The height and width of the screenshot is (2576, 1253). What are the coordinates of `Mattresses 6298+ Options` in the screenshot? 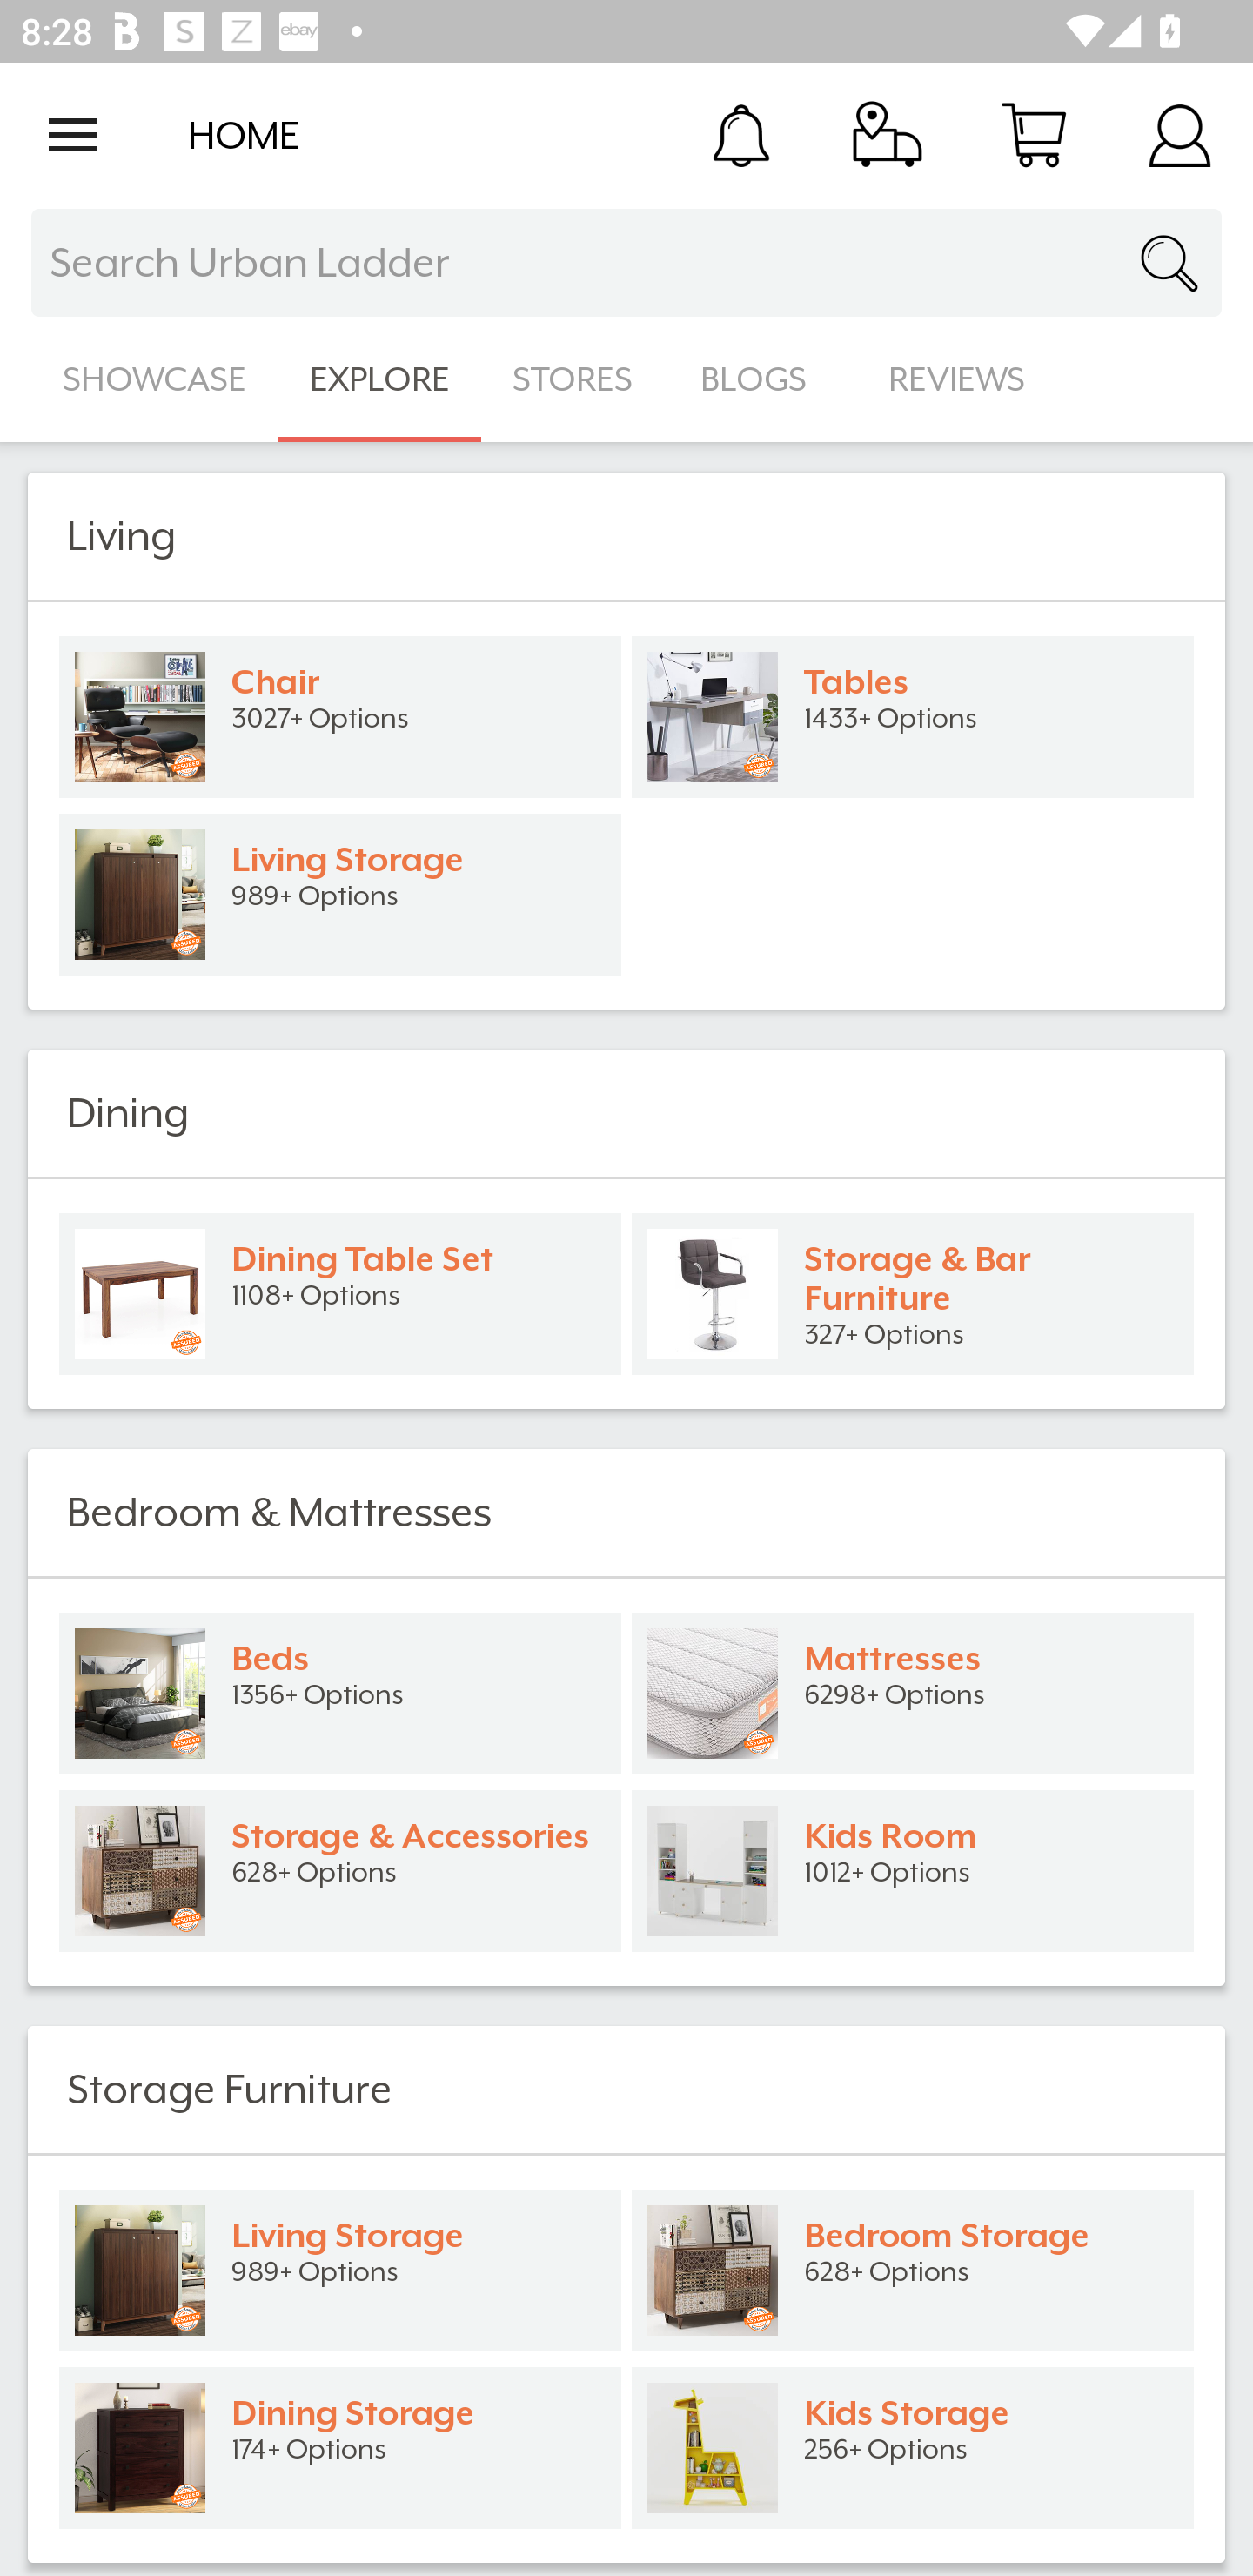 It's located at (913, 1694).